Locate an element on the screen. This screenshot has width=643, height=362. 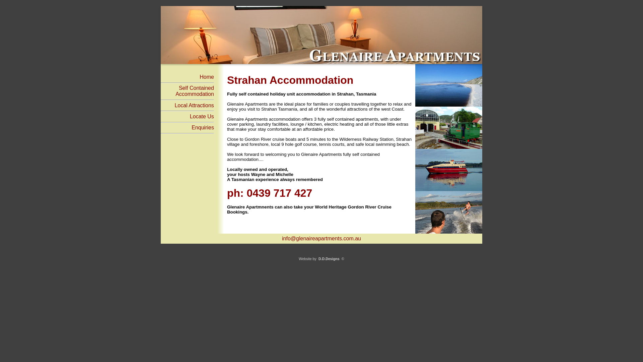
2 is located at coordinates (321, 35).